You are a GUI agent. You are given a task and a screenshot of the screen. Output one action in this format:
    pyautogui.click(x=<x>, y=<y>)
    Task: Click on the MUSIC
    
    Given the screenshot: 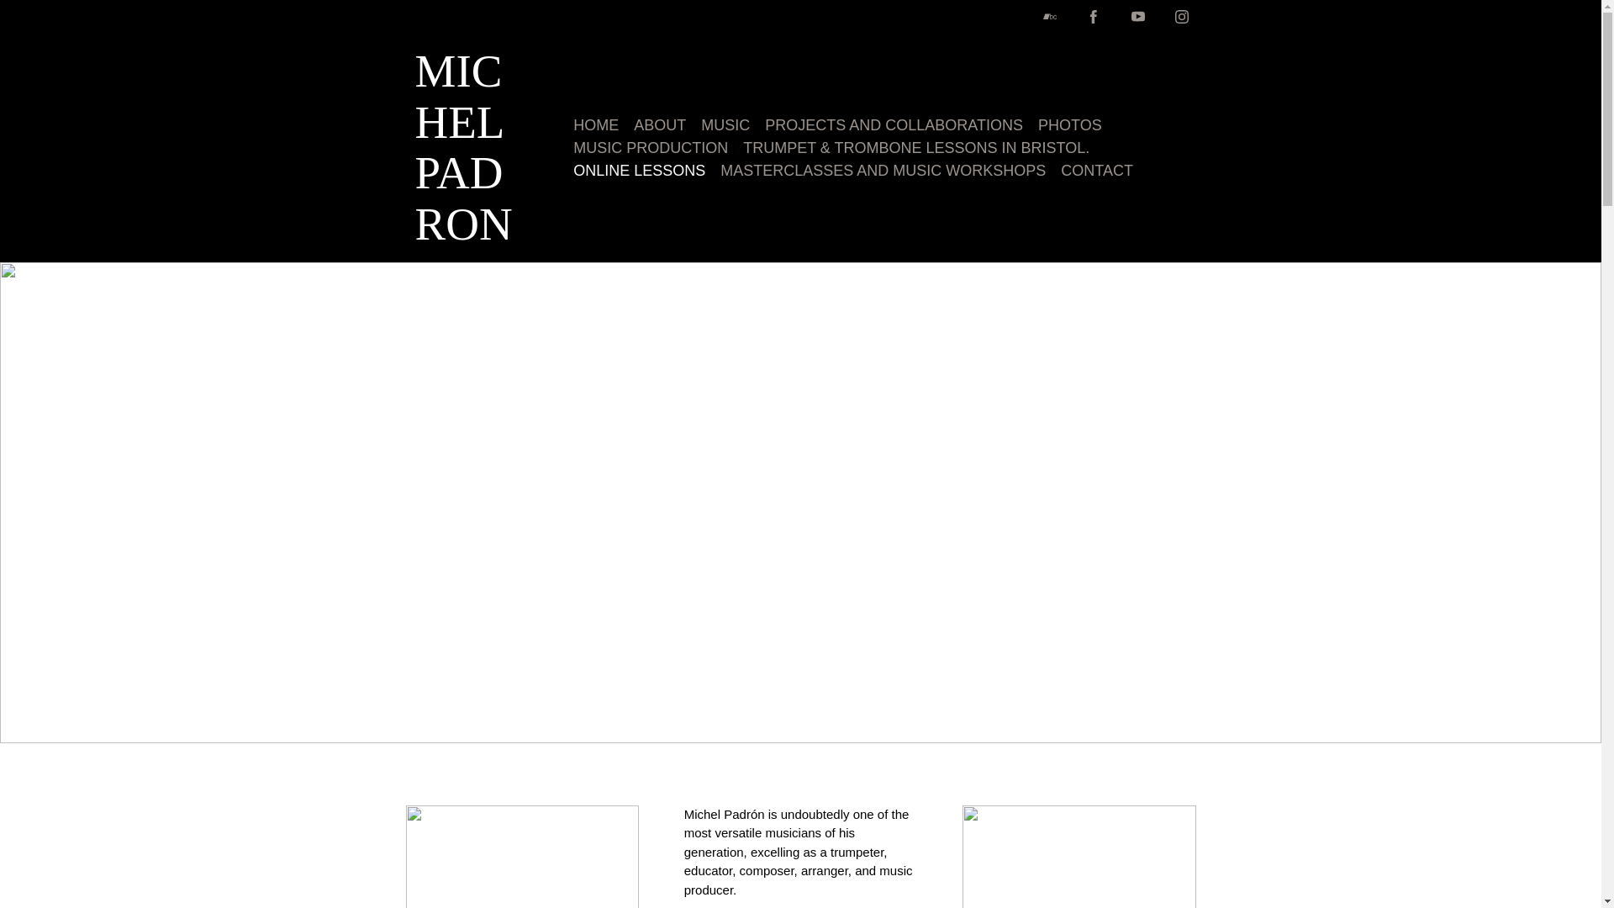 What is the action you would take?
    pyautogui.click(x=725, y=126)
    